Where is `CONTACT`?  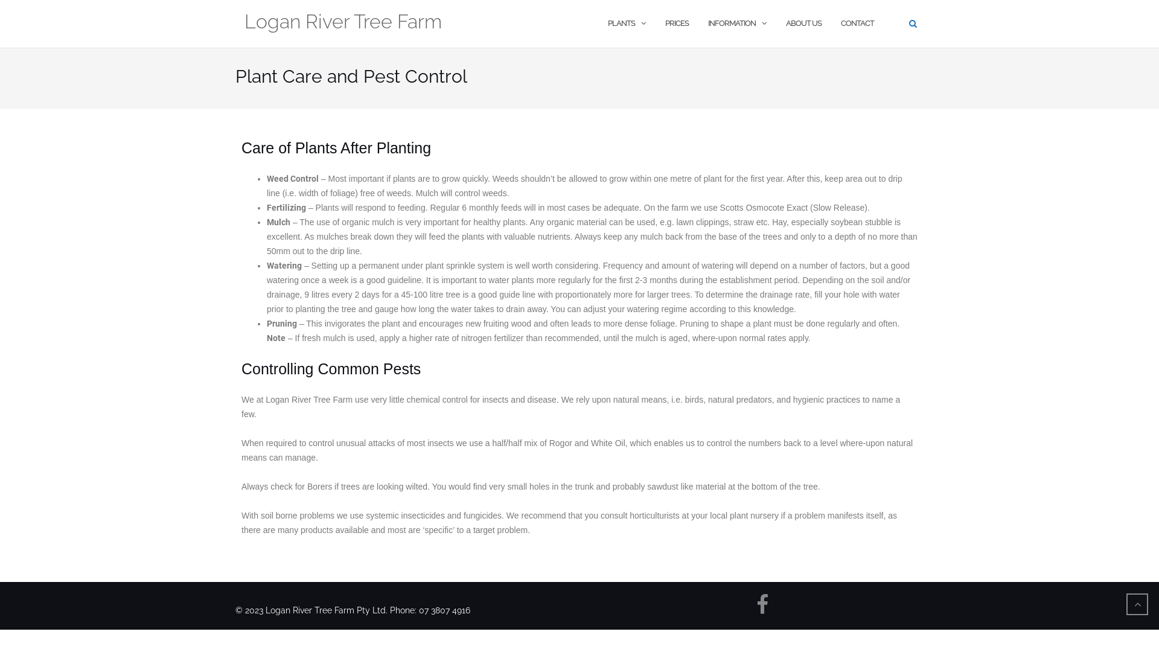 CONTACT is located at coordinates (857, 24).